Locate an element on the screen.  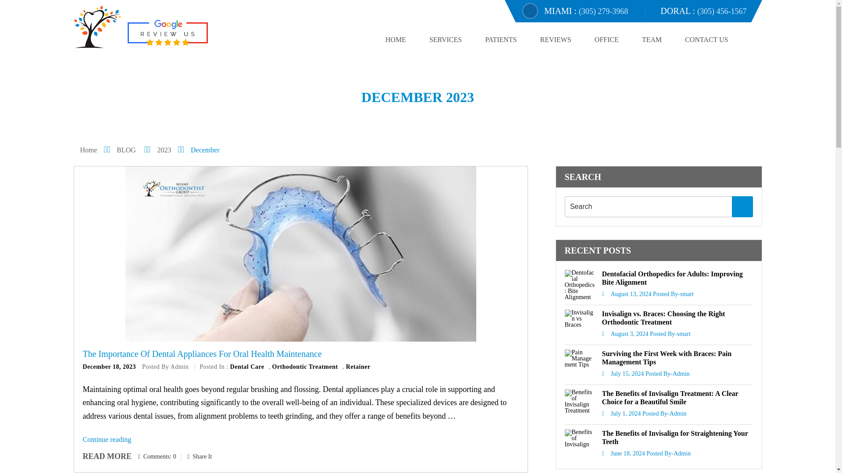
Teeth Straightening is located at coordinates (184, 2).